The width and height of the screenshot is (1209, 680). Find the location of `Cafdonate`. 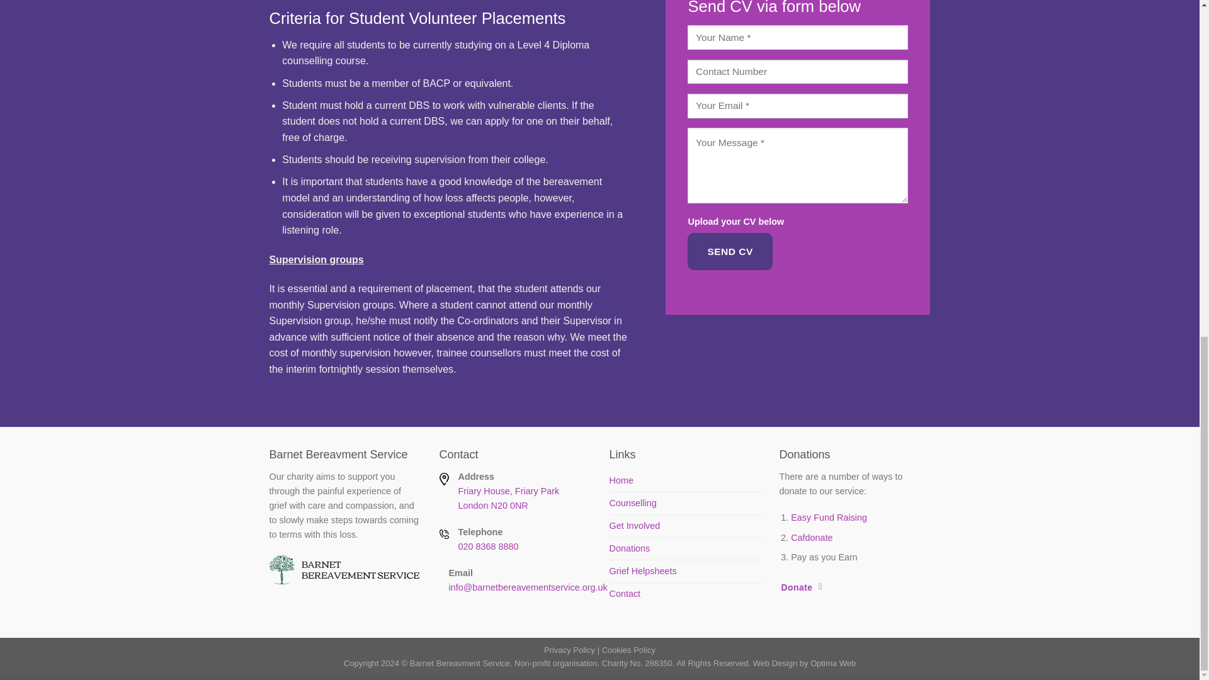

Cafdonate is located at coordinates (509, 499).